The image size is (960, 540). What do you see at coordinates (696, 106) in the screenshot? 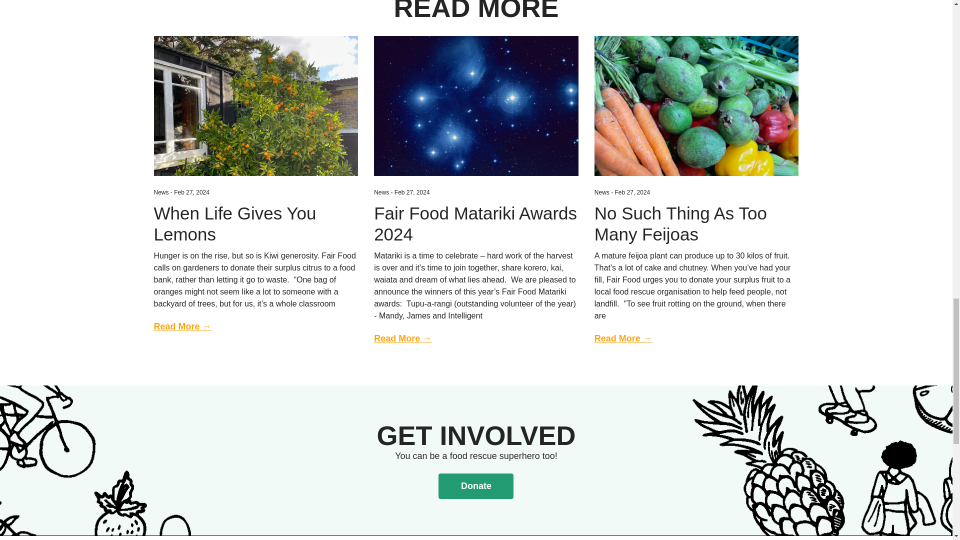
I see `No Such Thing As Too Many Feijoas` at bounding box center [696, 106].